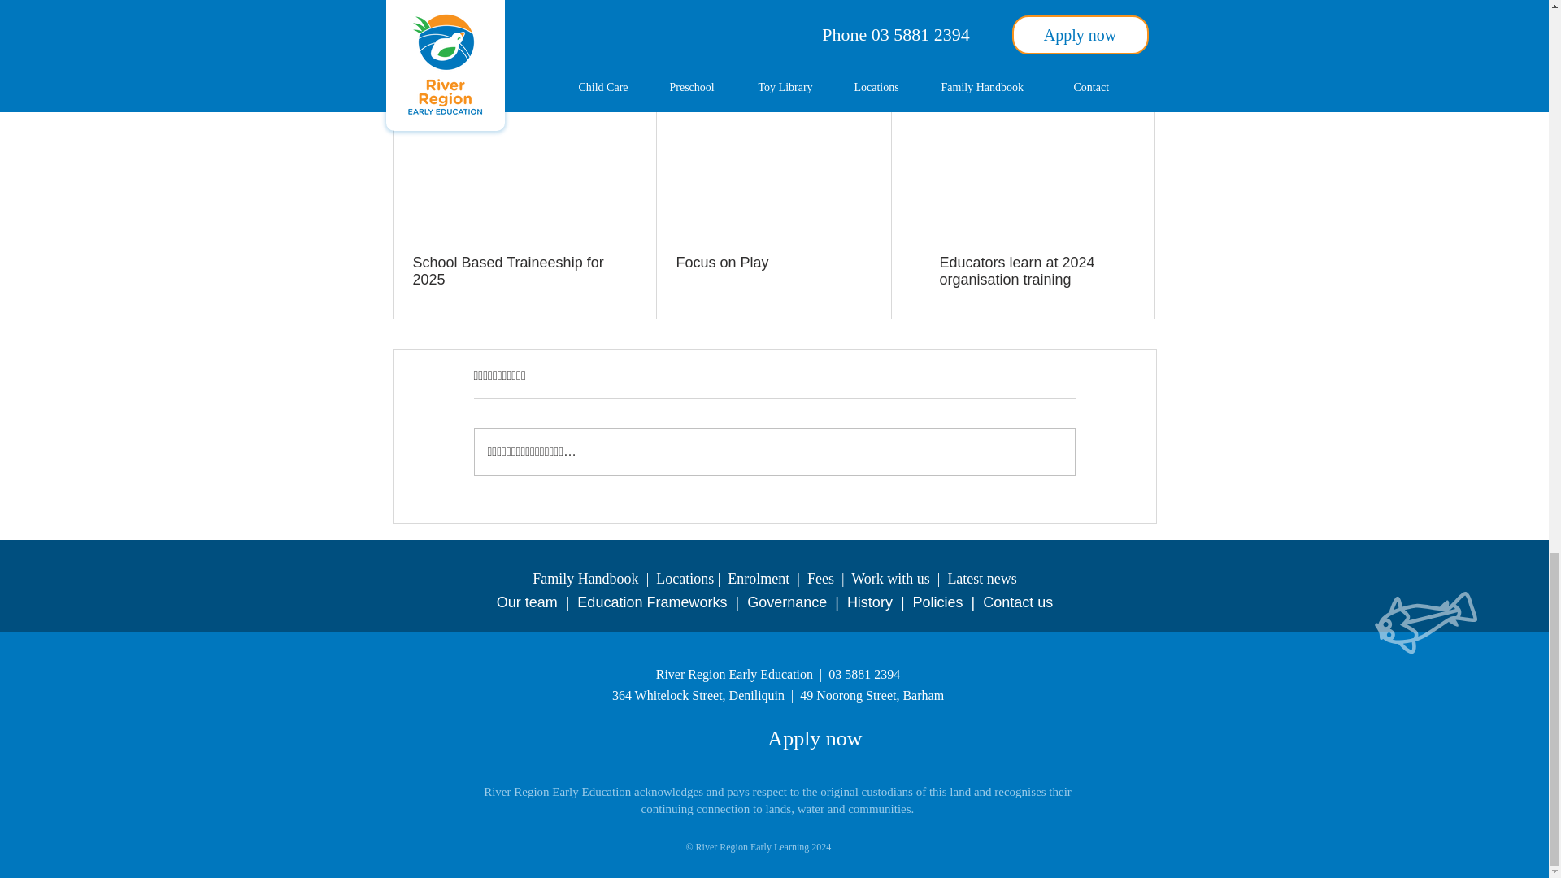 This screenshot has height=878, width=1561. I want to click on School Based Traineeship for 2025, so click(511, 272).